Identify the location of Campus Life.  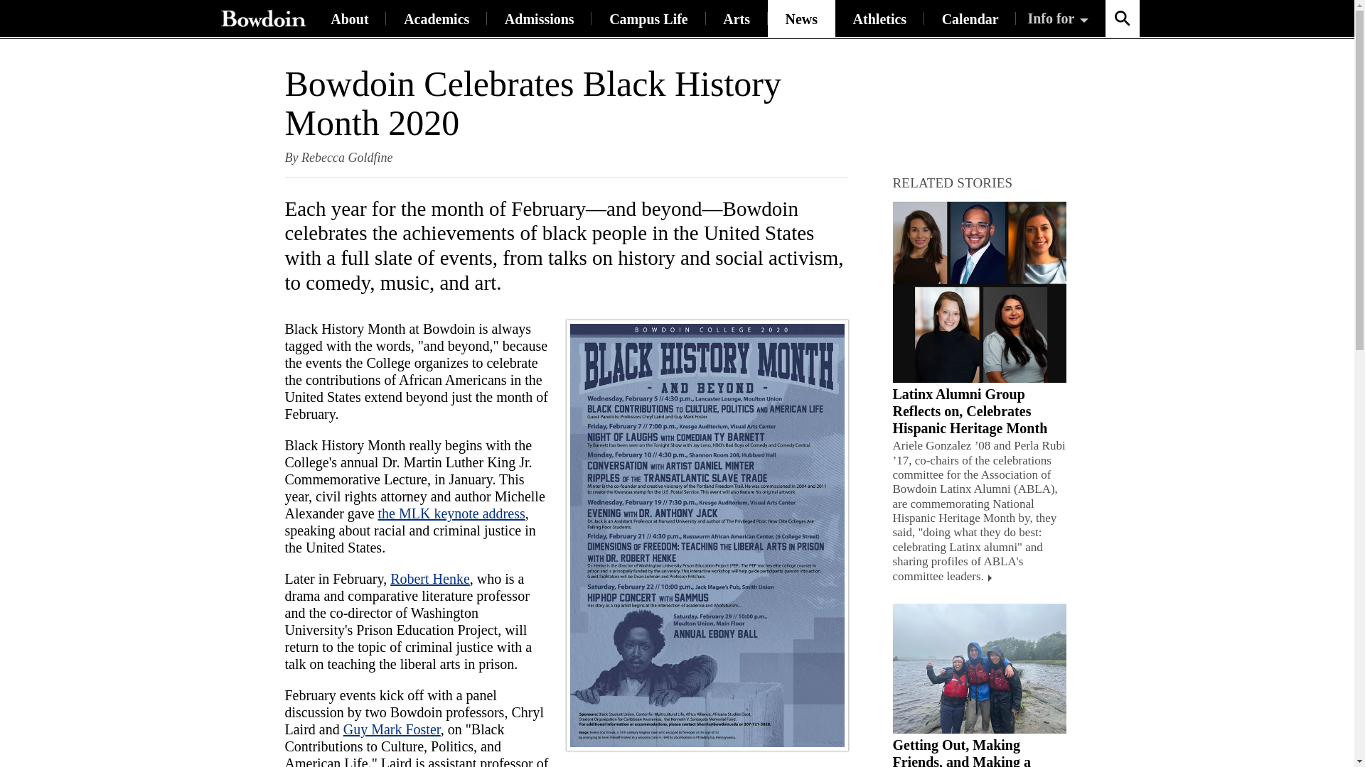
(648, 18).